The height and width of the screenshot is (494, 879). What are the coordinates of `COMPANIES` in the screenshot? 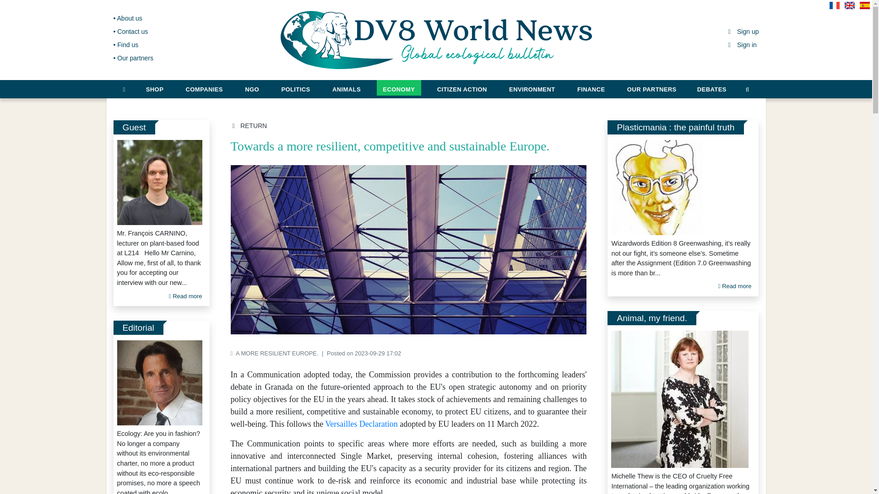 It's located at (204, 88).